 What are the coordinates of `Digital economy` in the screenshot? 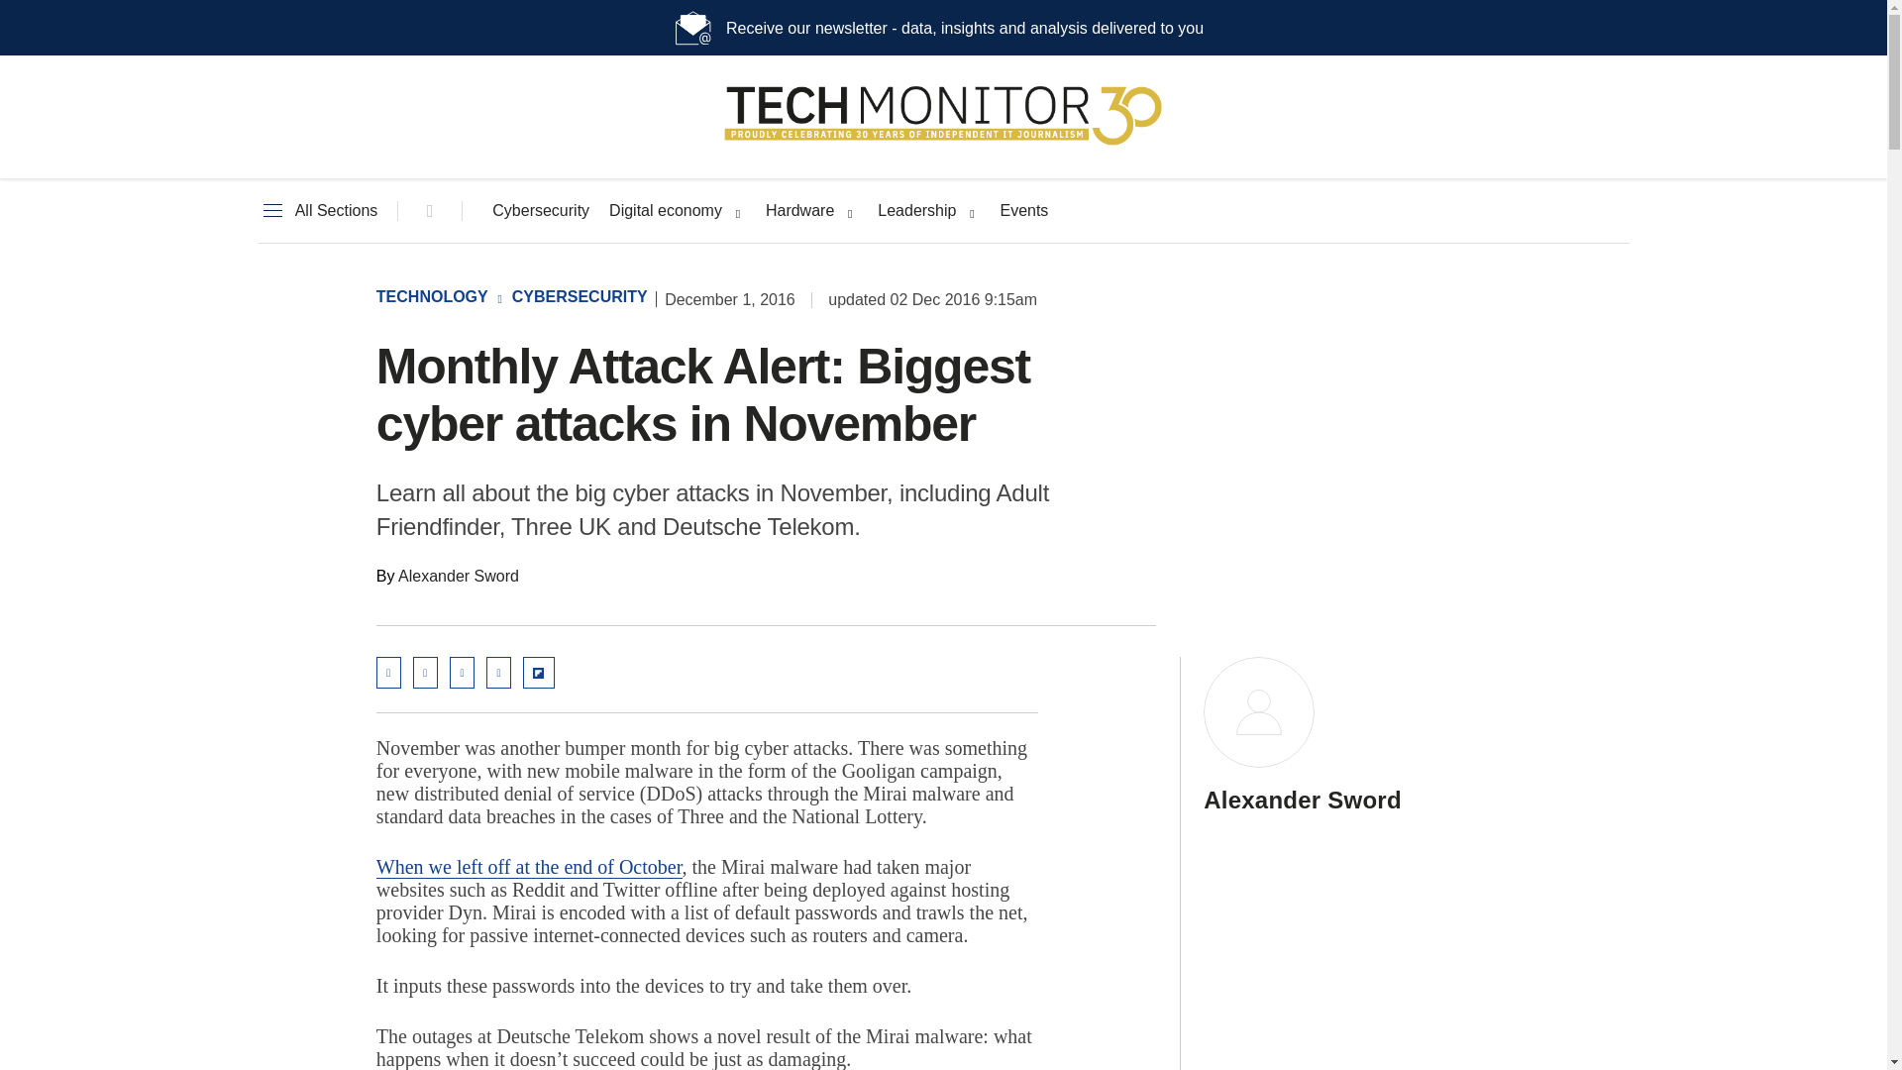 It's located at (666, 211).